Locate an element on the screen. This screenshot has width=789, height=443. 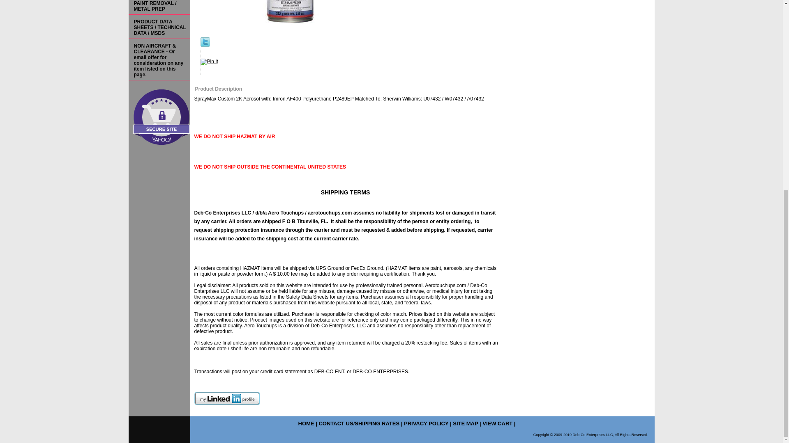
PRIVACY POLICY is located at coordinates (426, 423).